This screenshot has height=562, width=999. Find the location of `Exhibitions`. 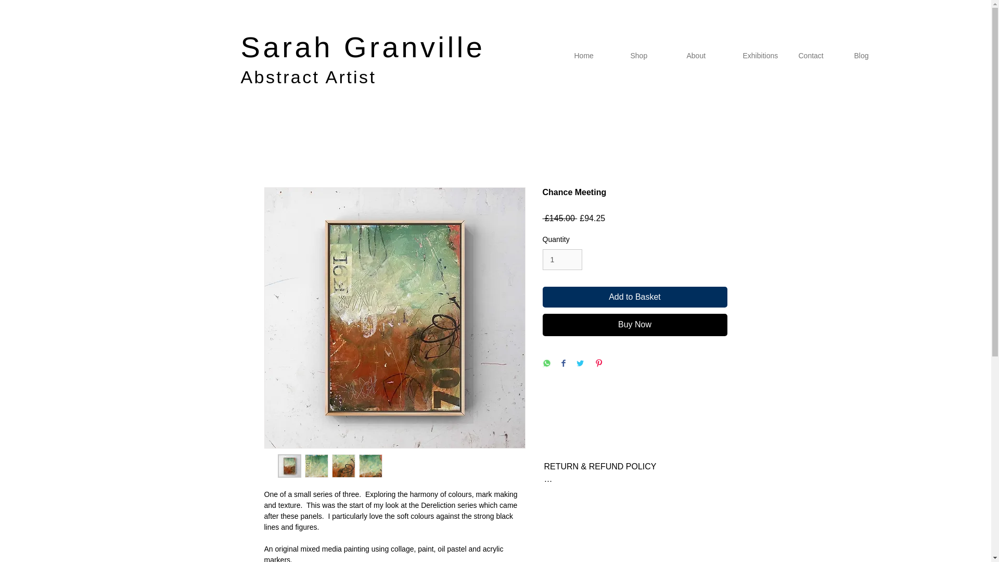

Exhibitions is located at coordinates (762, 55).